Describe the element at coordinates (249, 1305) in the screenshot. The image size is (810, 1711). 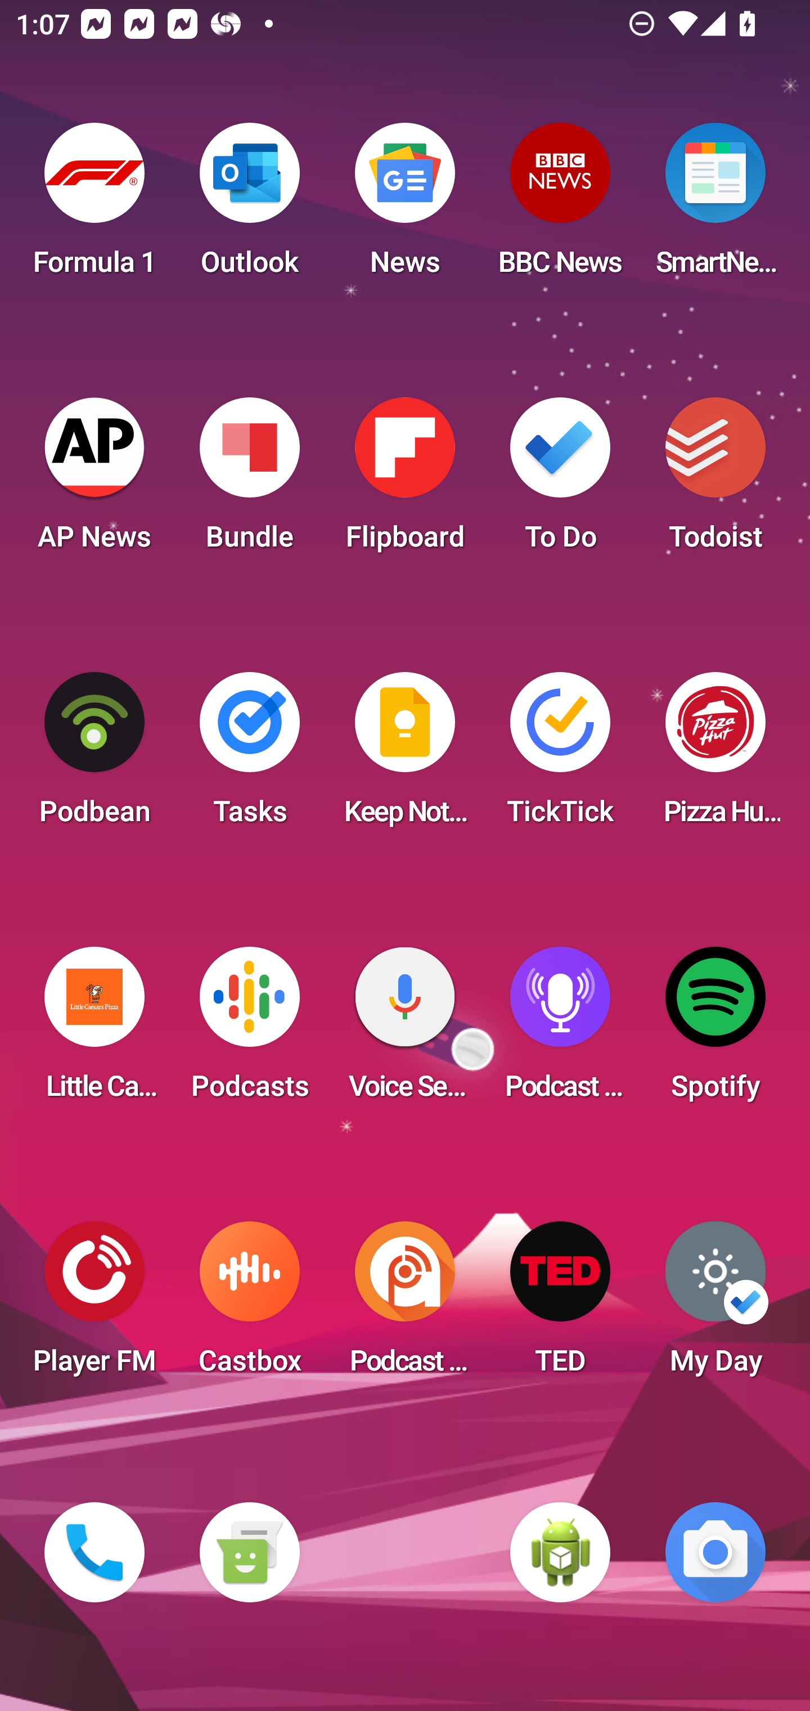
I see `Castbox` at that location.